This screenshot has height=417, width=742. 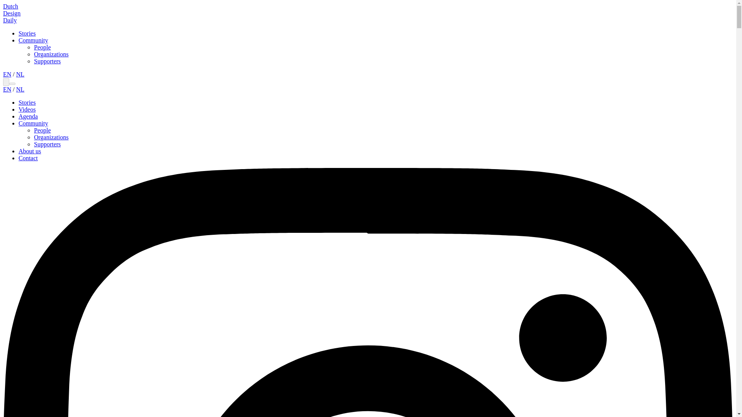 What do you see at coordinates (51, 54) in the screenshot?
I see `Organizations` at bounding box center [51, 54].